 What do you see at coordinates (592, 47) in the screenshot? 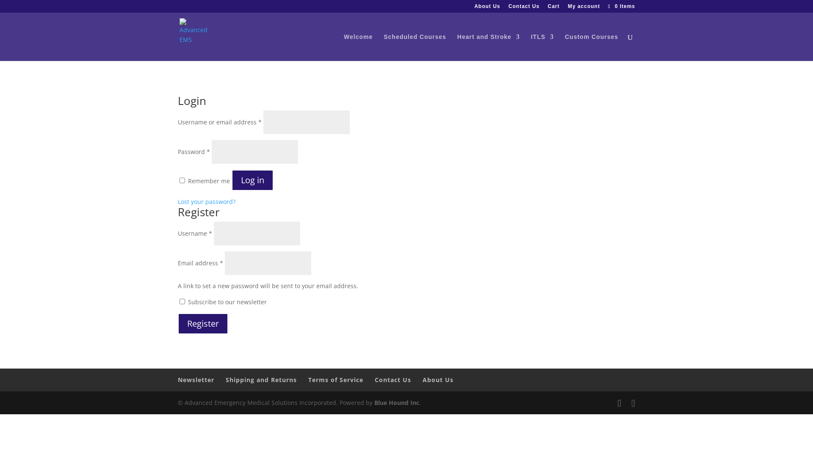
I see `Custom Courses` at bounding box center [592, 47].